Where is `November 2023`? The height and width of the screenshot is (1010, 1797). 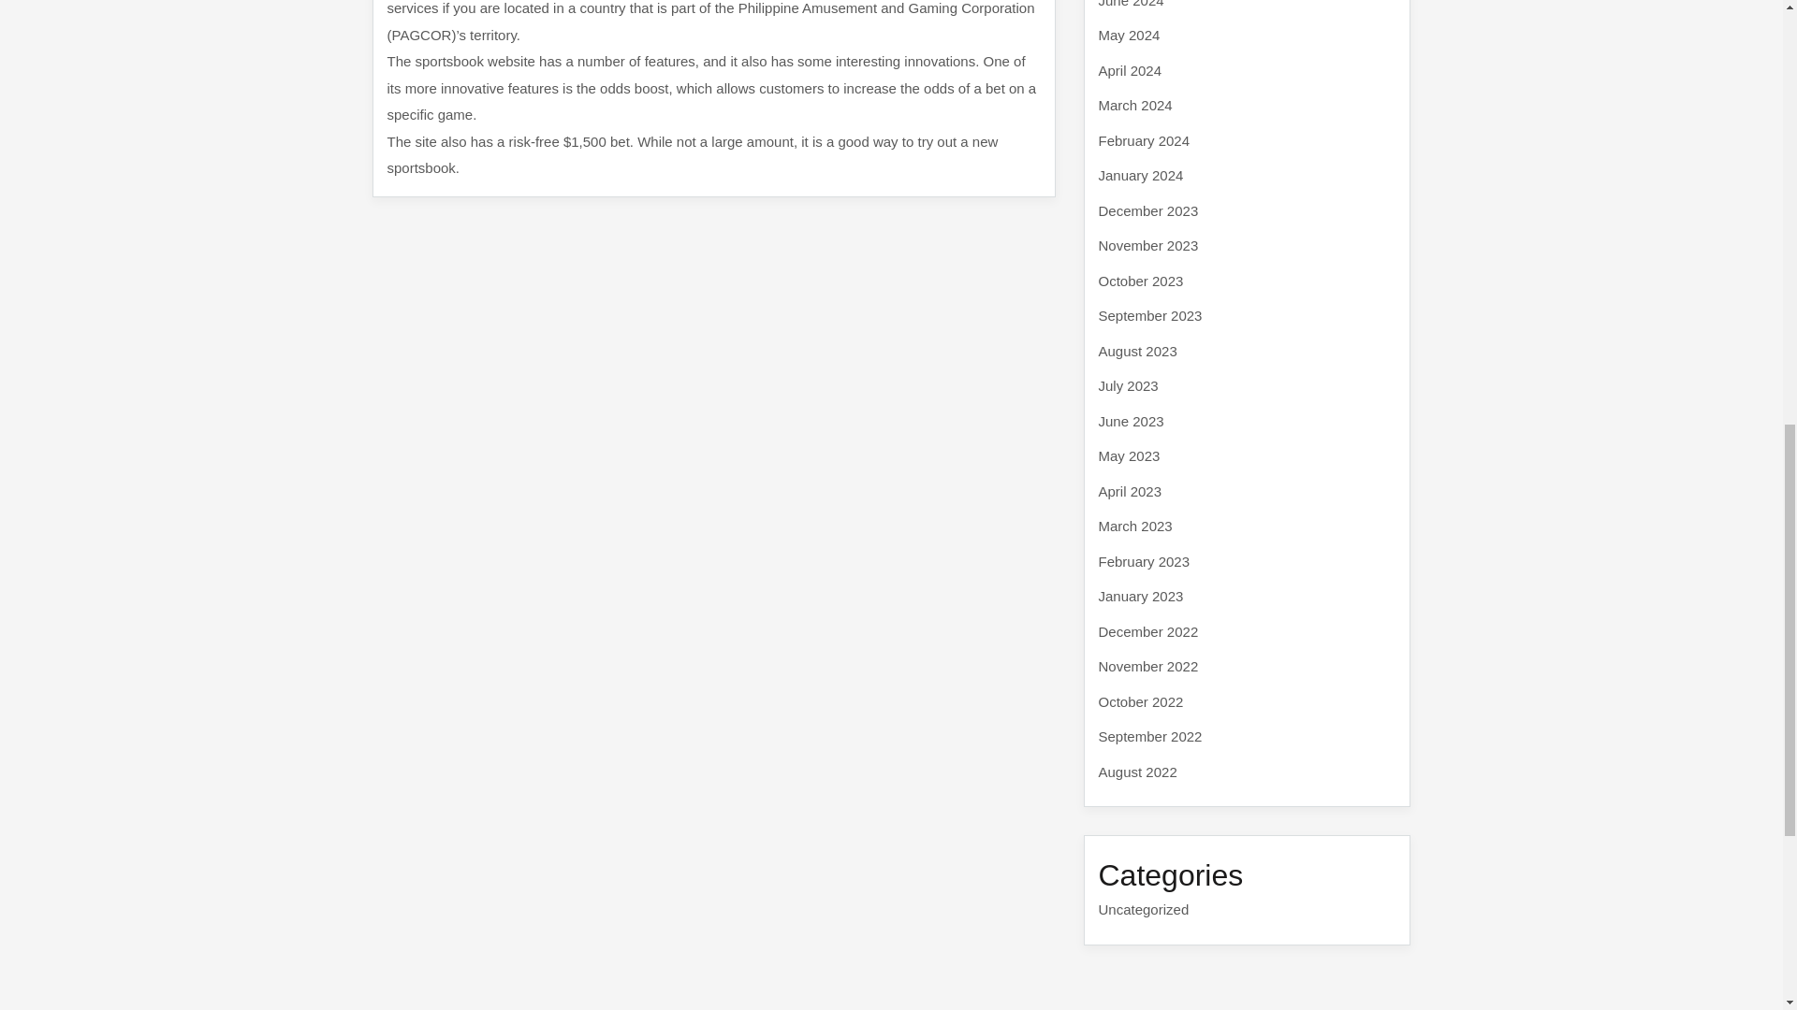 November 2023 is located at coordinates (1147, 245).